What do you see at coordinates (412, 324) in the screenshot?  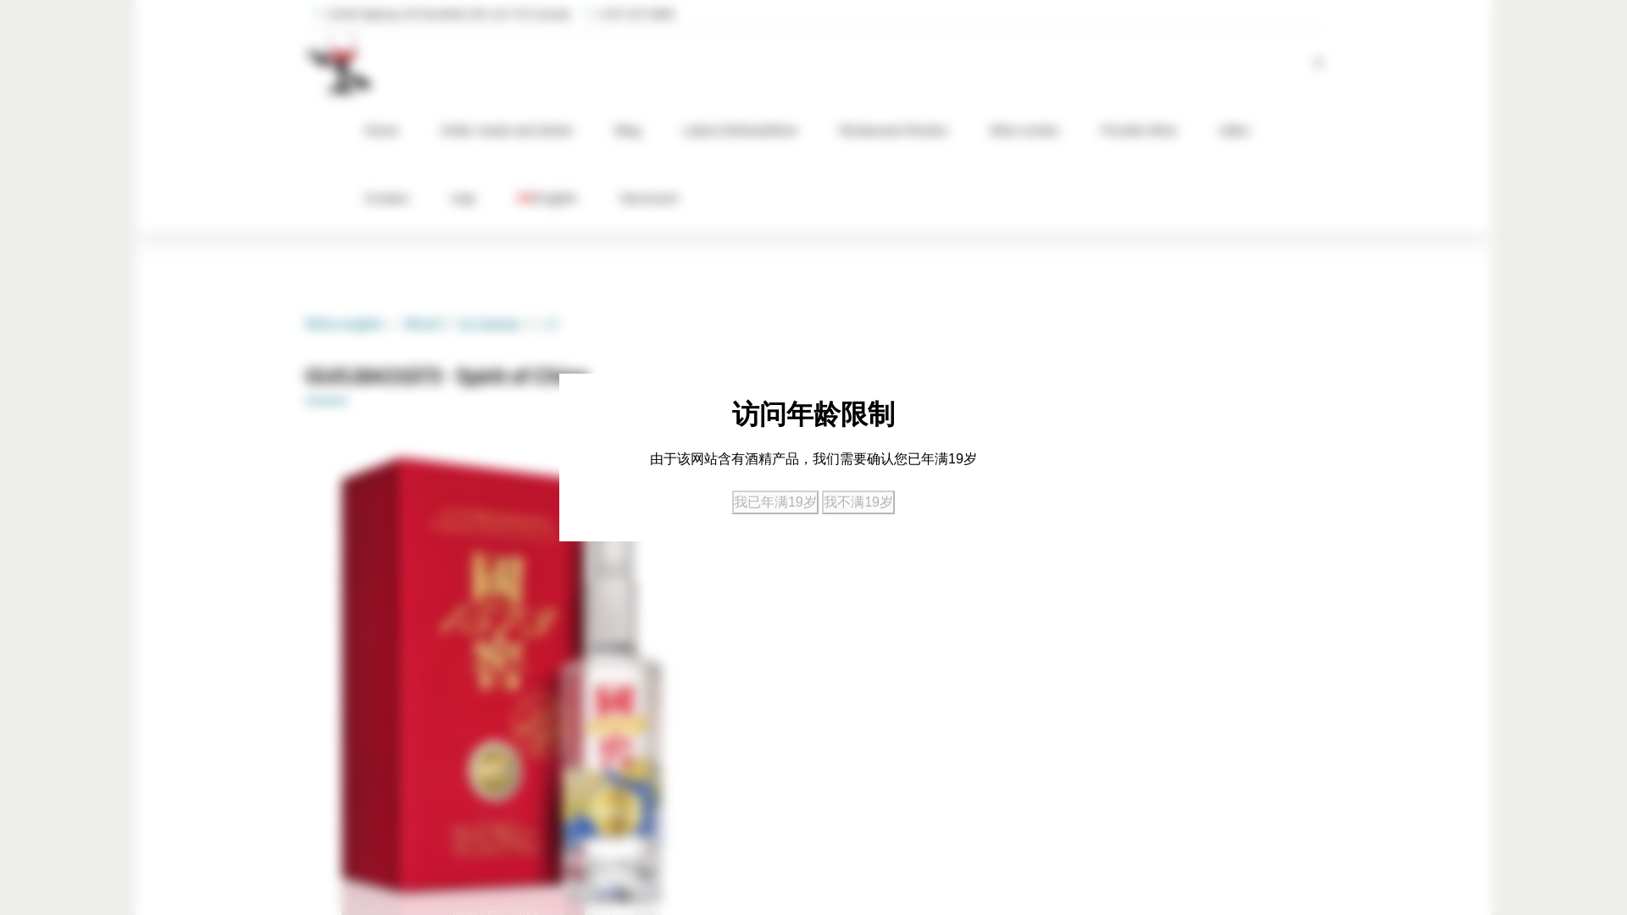 I see `Wine3` at bounding box center [412, 324].